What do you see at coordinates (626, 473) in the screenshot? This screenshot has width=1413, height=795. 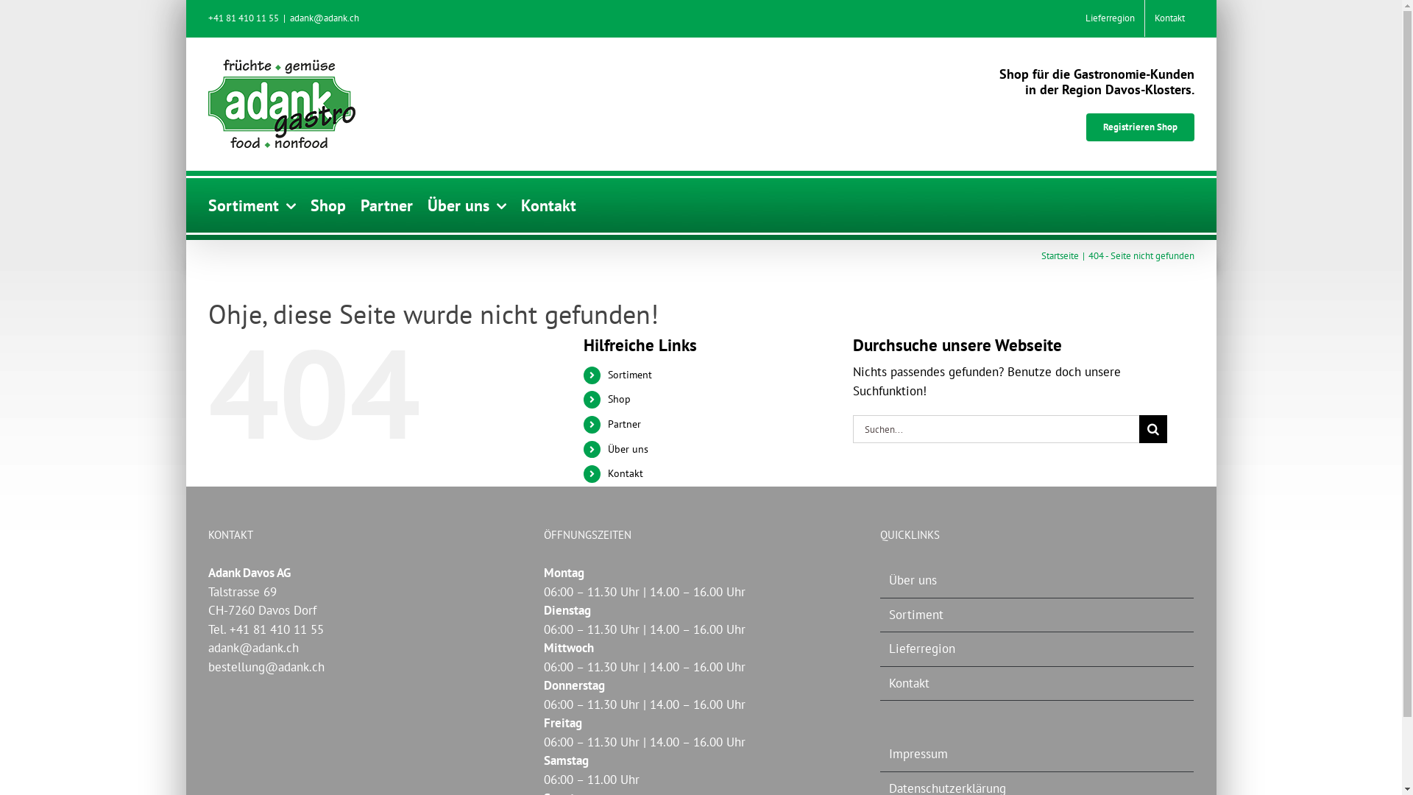 I see `Kontakt` at bounding box center [626, 473].